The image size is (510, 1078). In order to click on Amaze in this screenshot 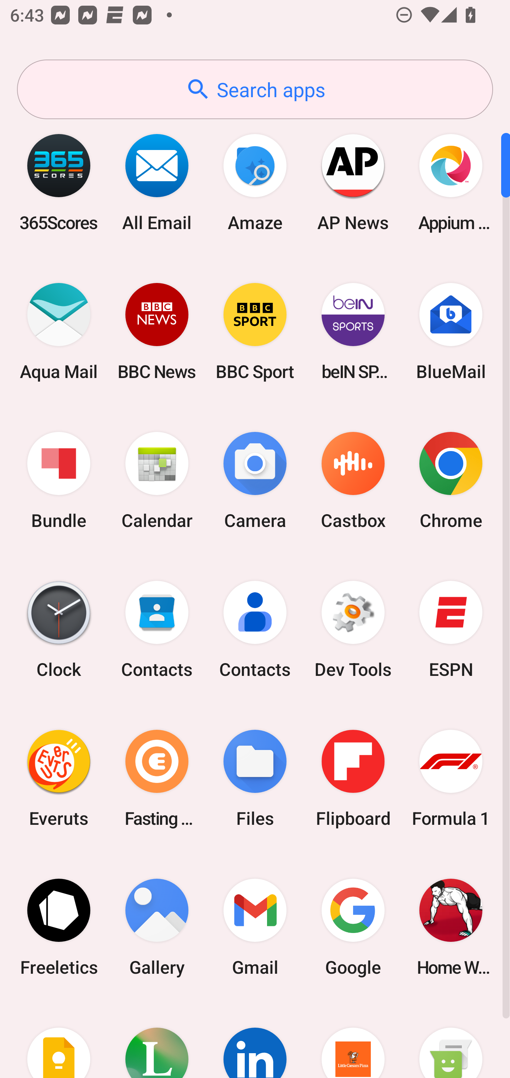, I will do `click(255, 182)`.